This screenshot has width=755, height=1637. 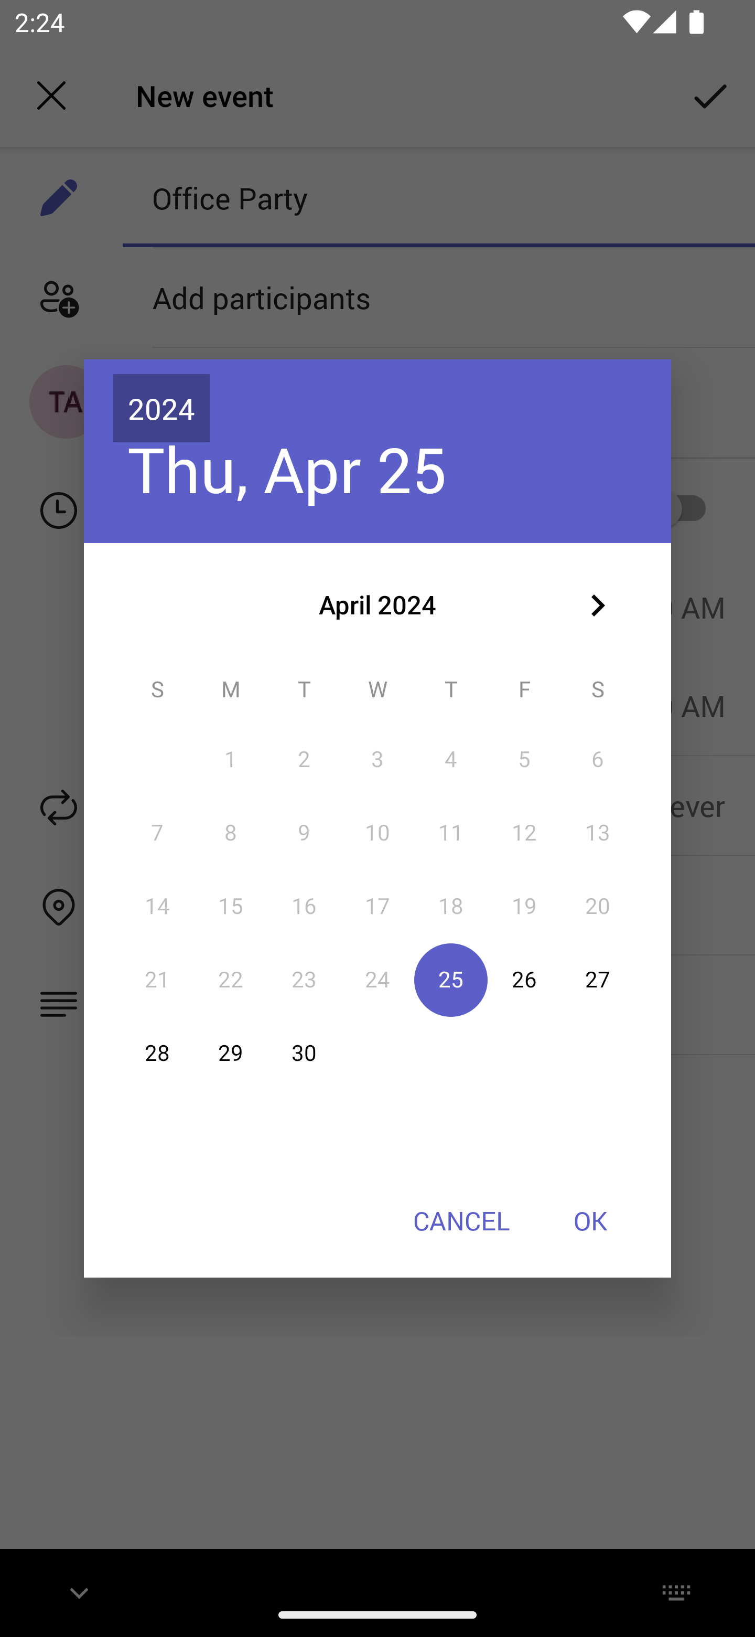 I want to click on 11 11 April 2024, so click(x=451, y=833).